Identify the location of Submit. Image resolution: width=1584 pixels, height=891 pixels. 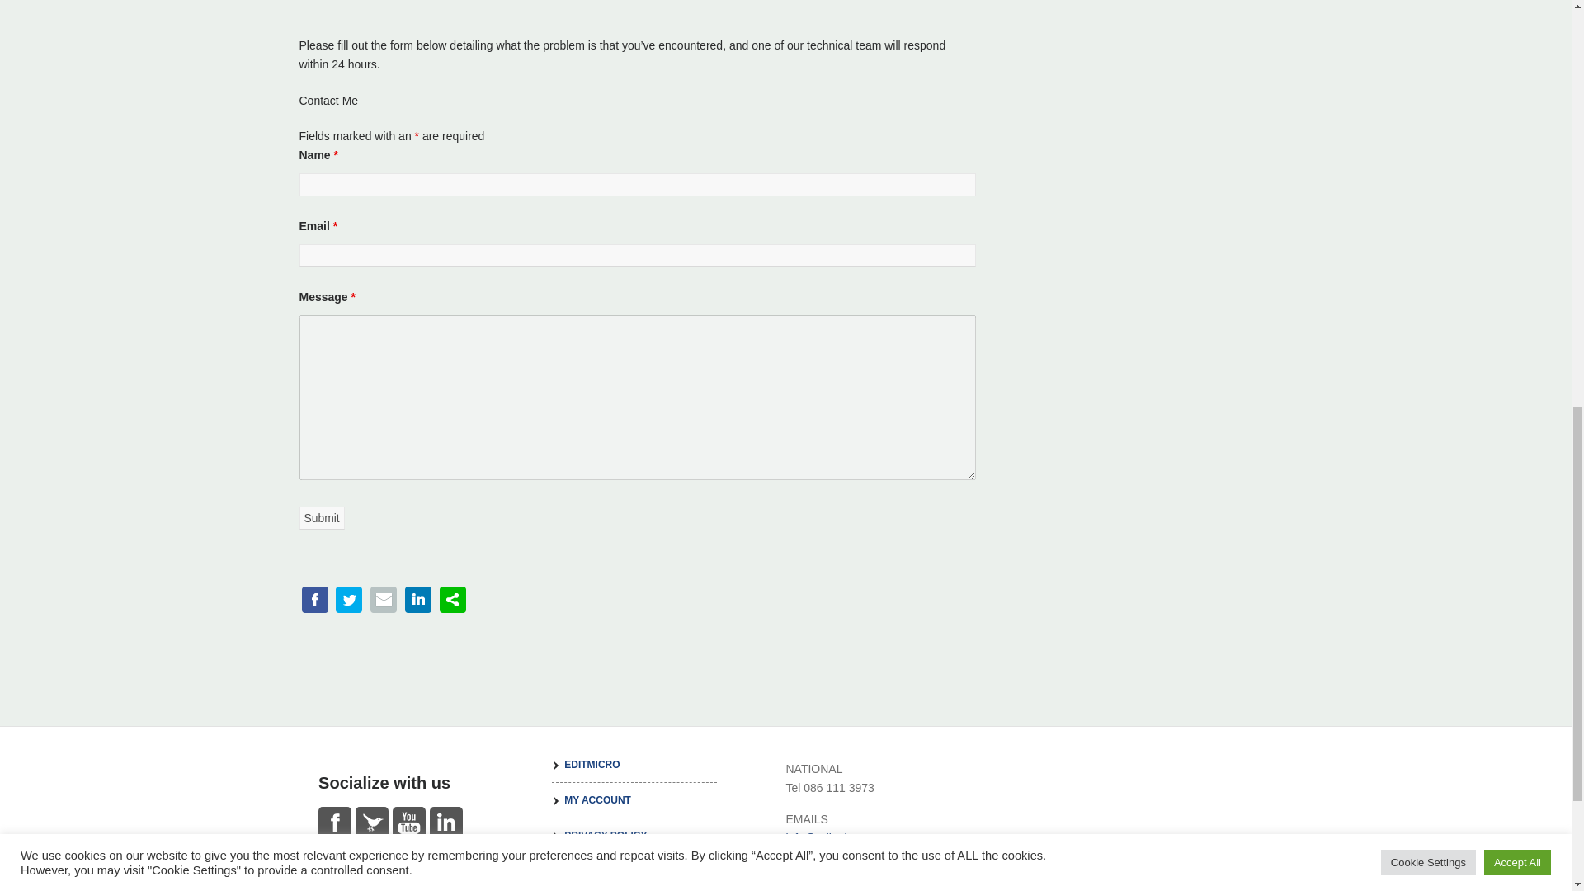
(321, 518).